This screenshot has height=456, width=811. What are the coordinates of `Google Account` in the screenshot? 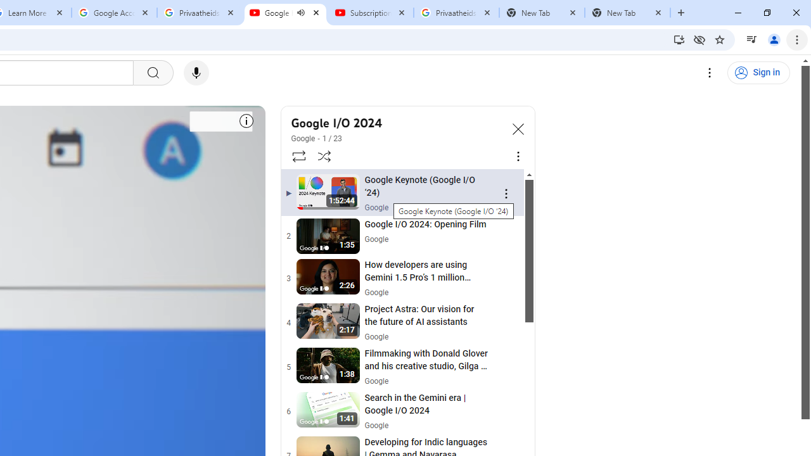 It's located at (114, 13).